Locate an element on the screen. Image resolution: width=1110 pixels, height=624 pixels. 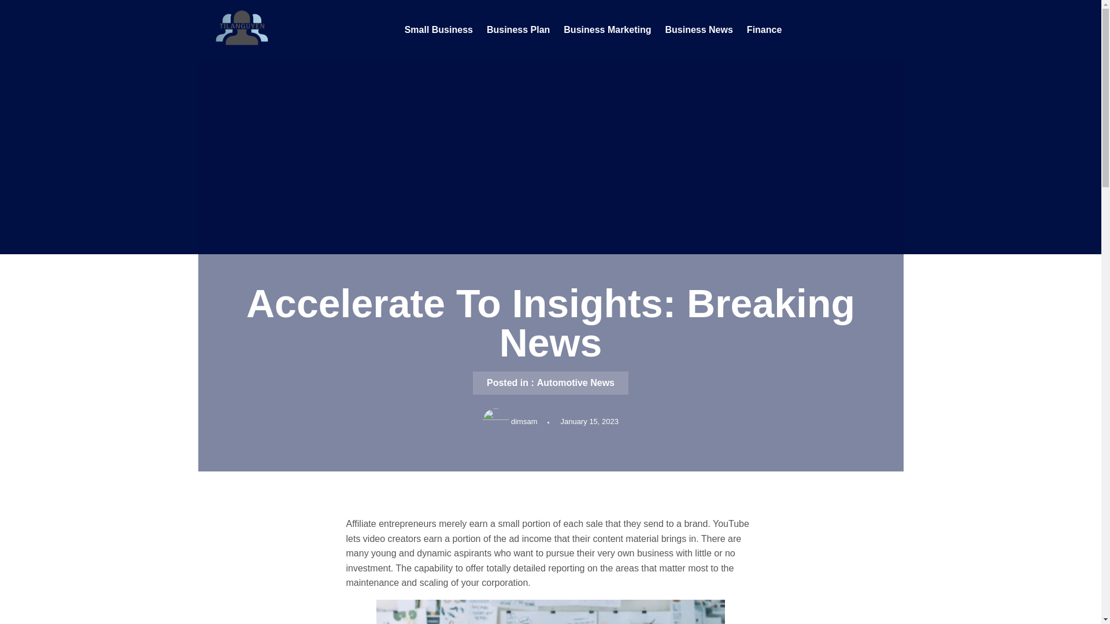
Automotive News is located at coordinates (576, 382).